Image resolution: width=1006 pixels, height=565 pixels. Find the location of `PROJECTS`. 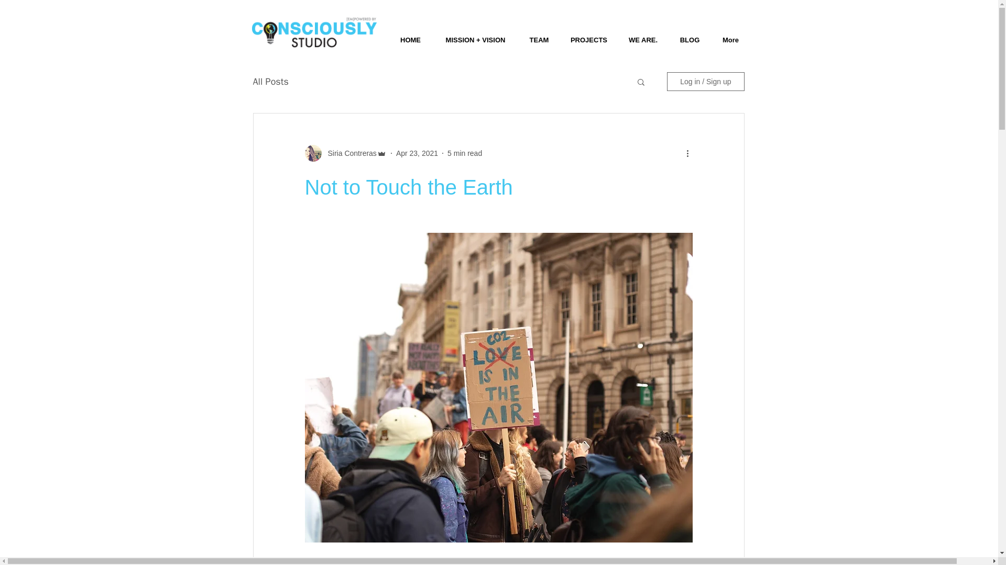

PROJECTS is located at coordinates (589, 35).